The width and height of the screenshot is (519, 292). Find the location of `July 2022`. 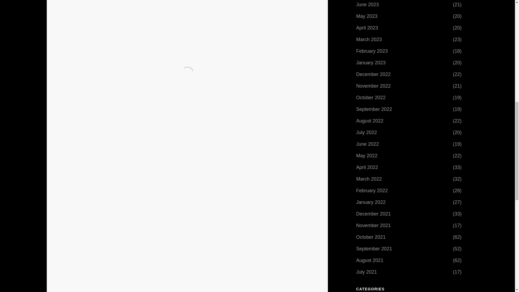

July 2022 is located at coordinates (367, 132).